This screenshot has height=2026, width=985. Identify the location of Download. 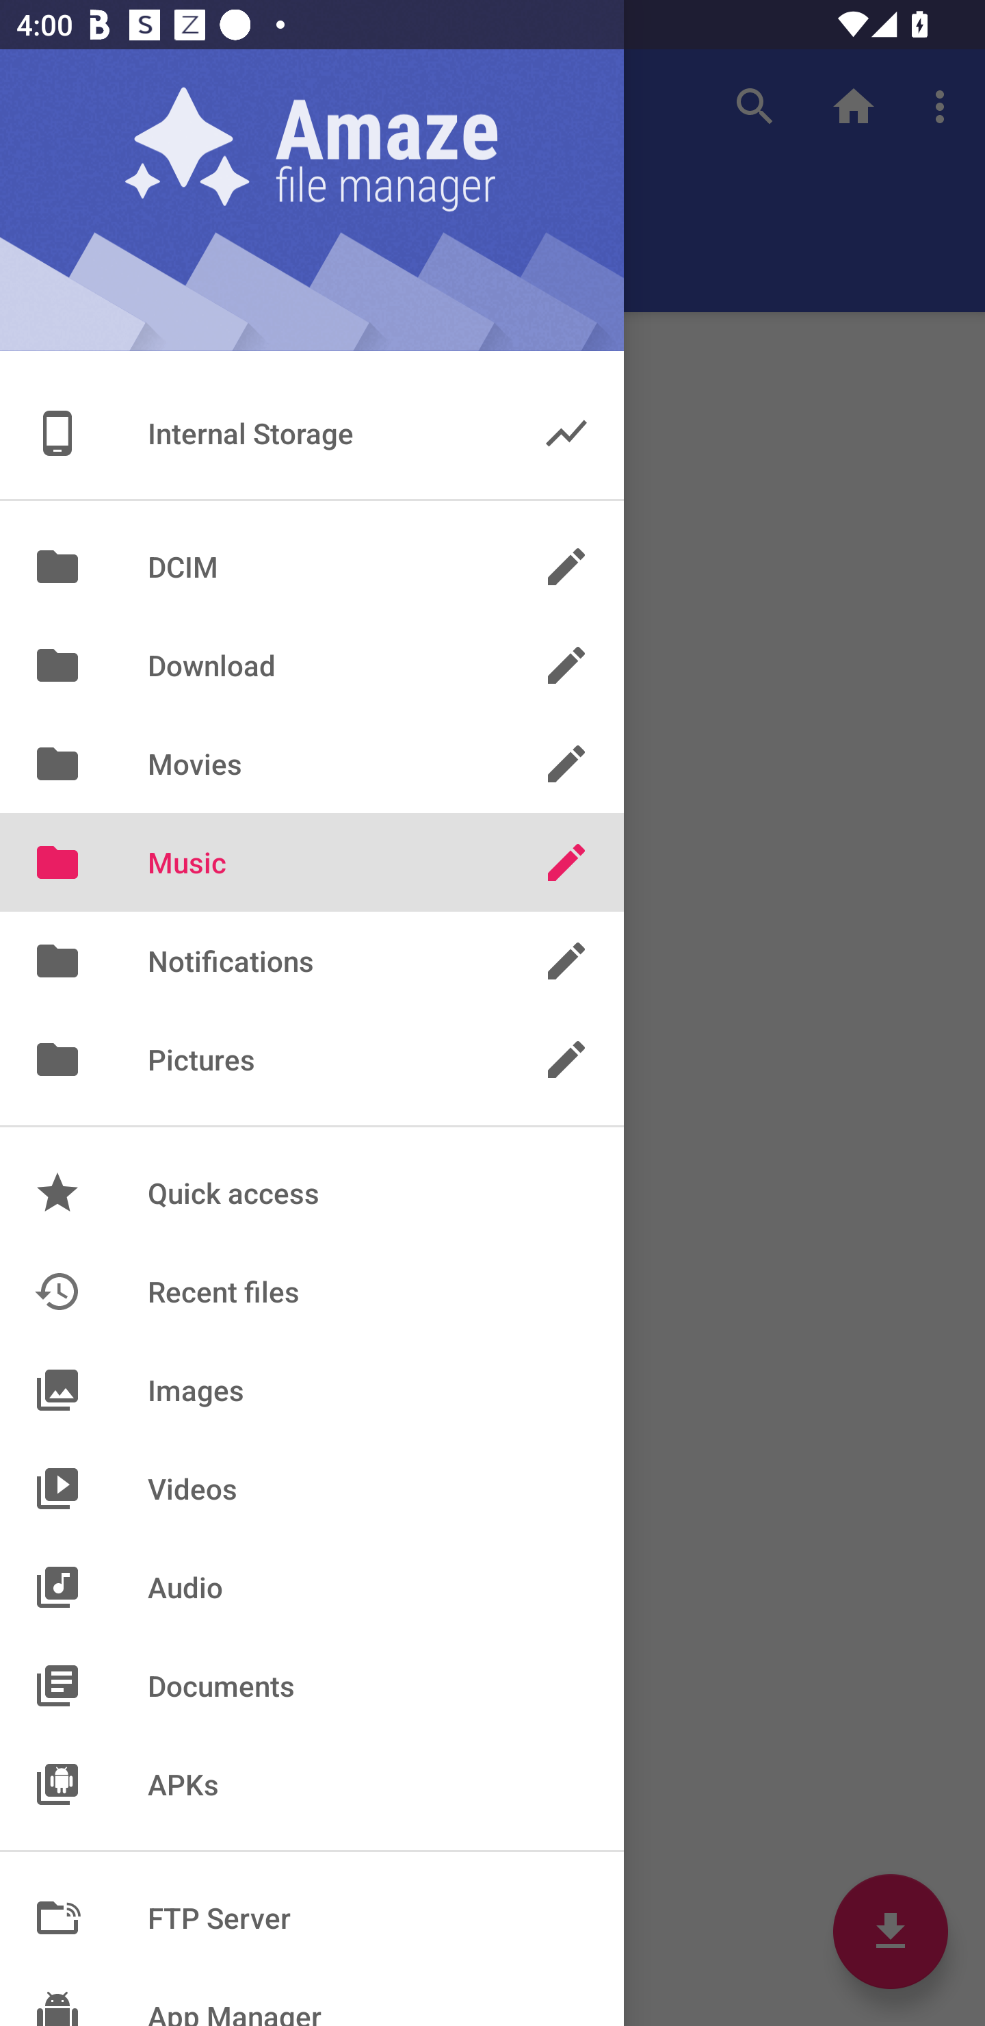
(312, 665).